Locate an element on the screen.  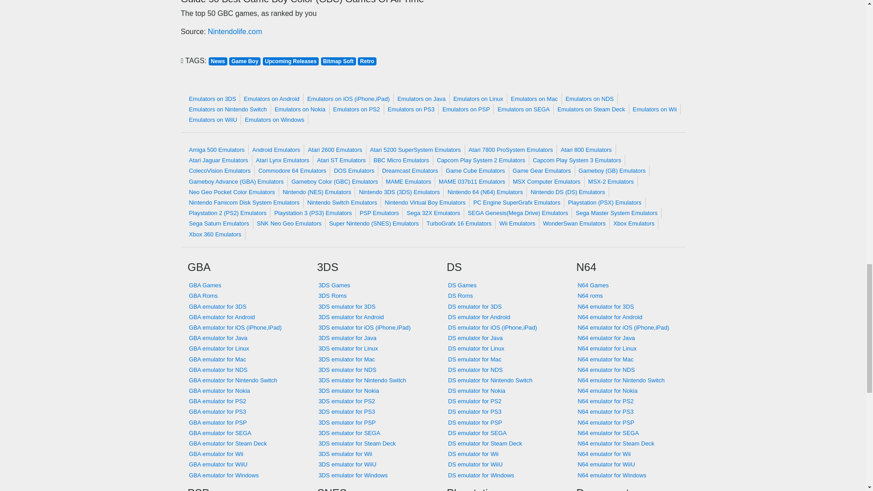
News is located at coordinates (218, 60).